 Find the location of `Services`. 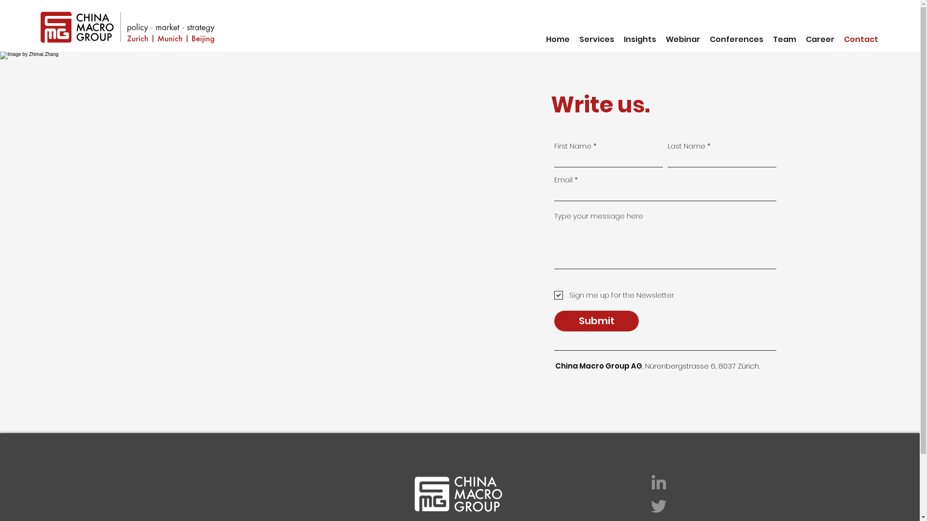

Services is located at coordinates (597, 40).